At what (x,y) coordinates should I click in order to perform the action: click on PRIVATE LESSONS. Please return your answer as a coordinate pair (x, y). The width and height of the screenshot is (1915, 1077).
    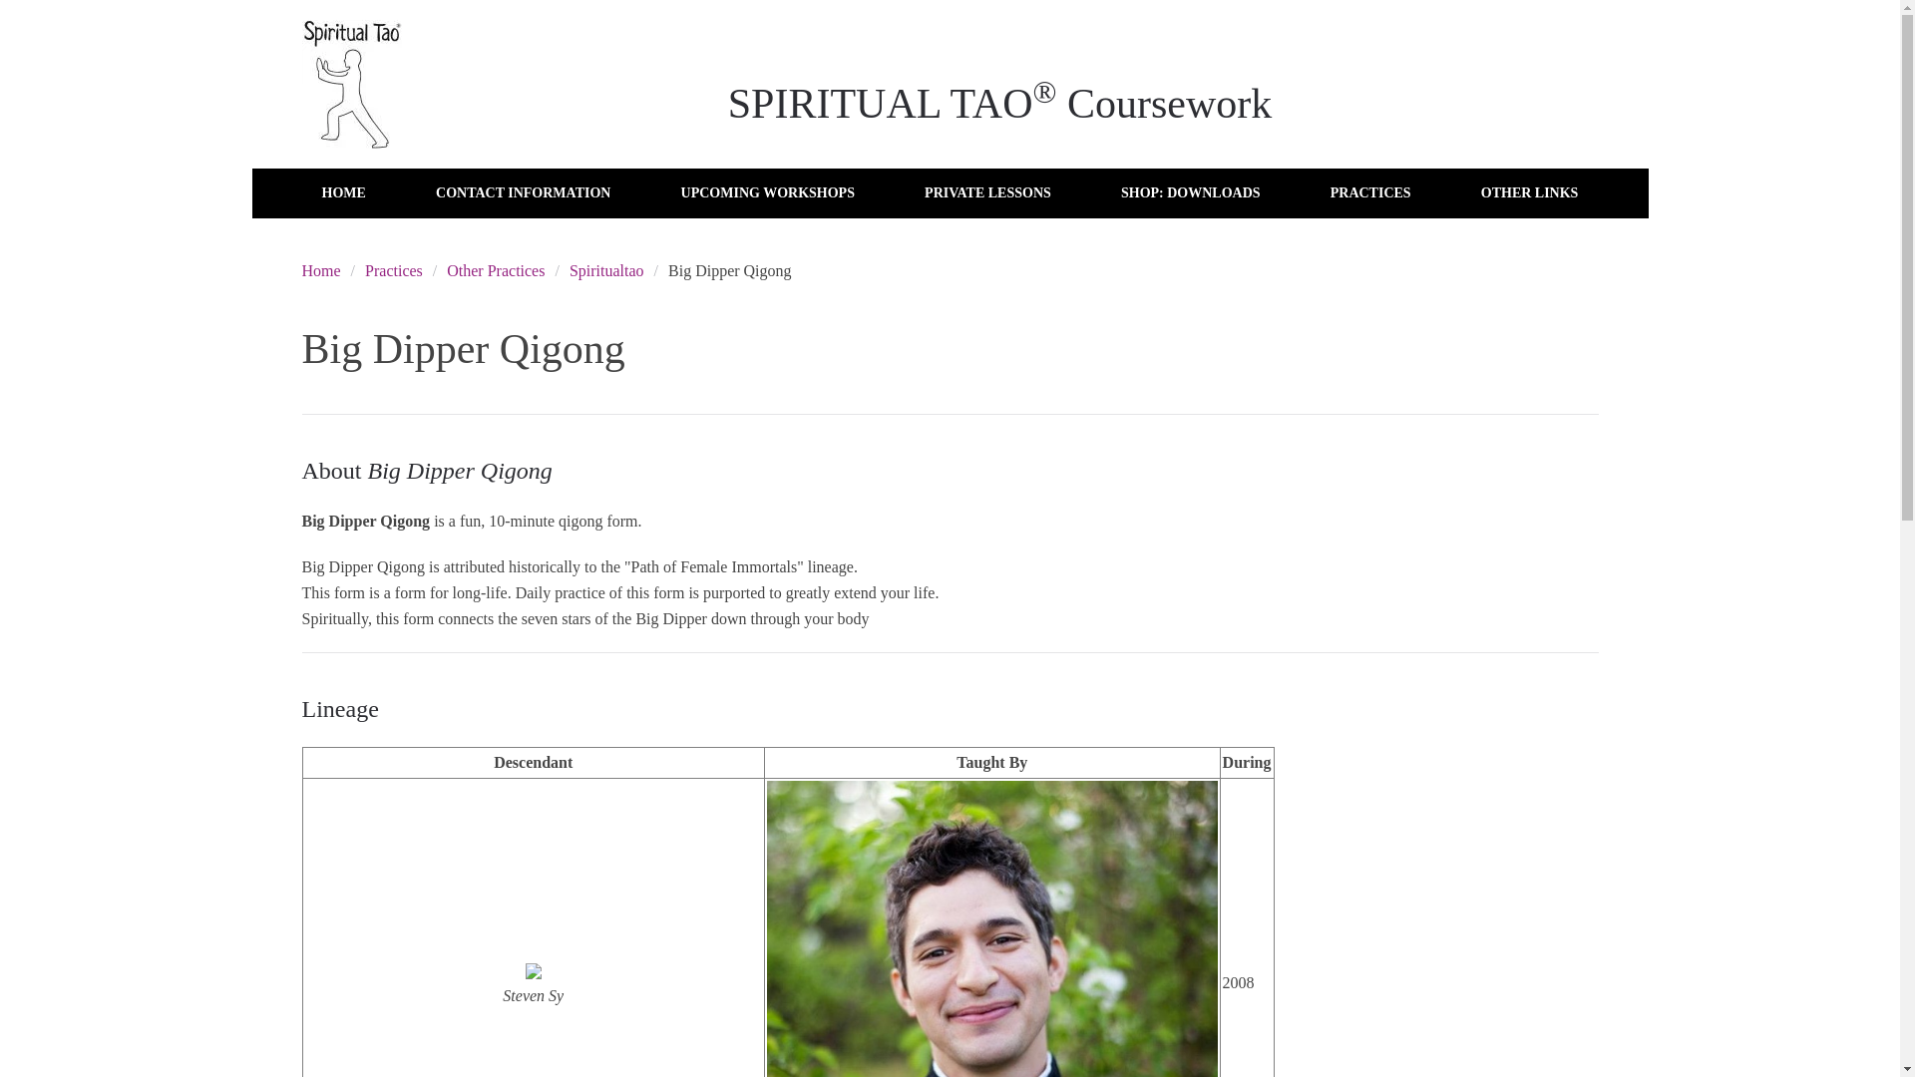
    Looking at the image, I should click on (987, 193).